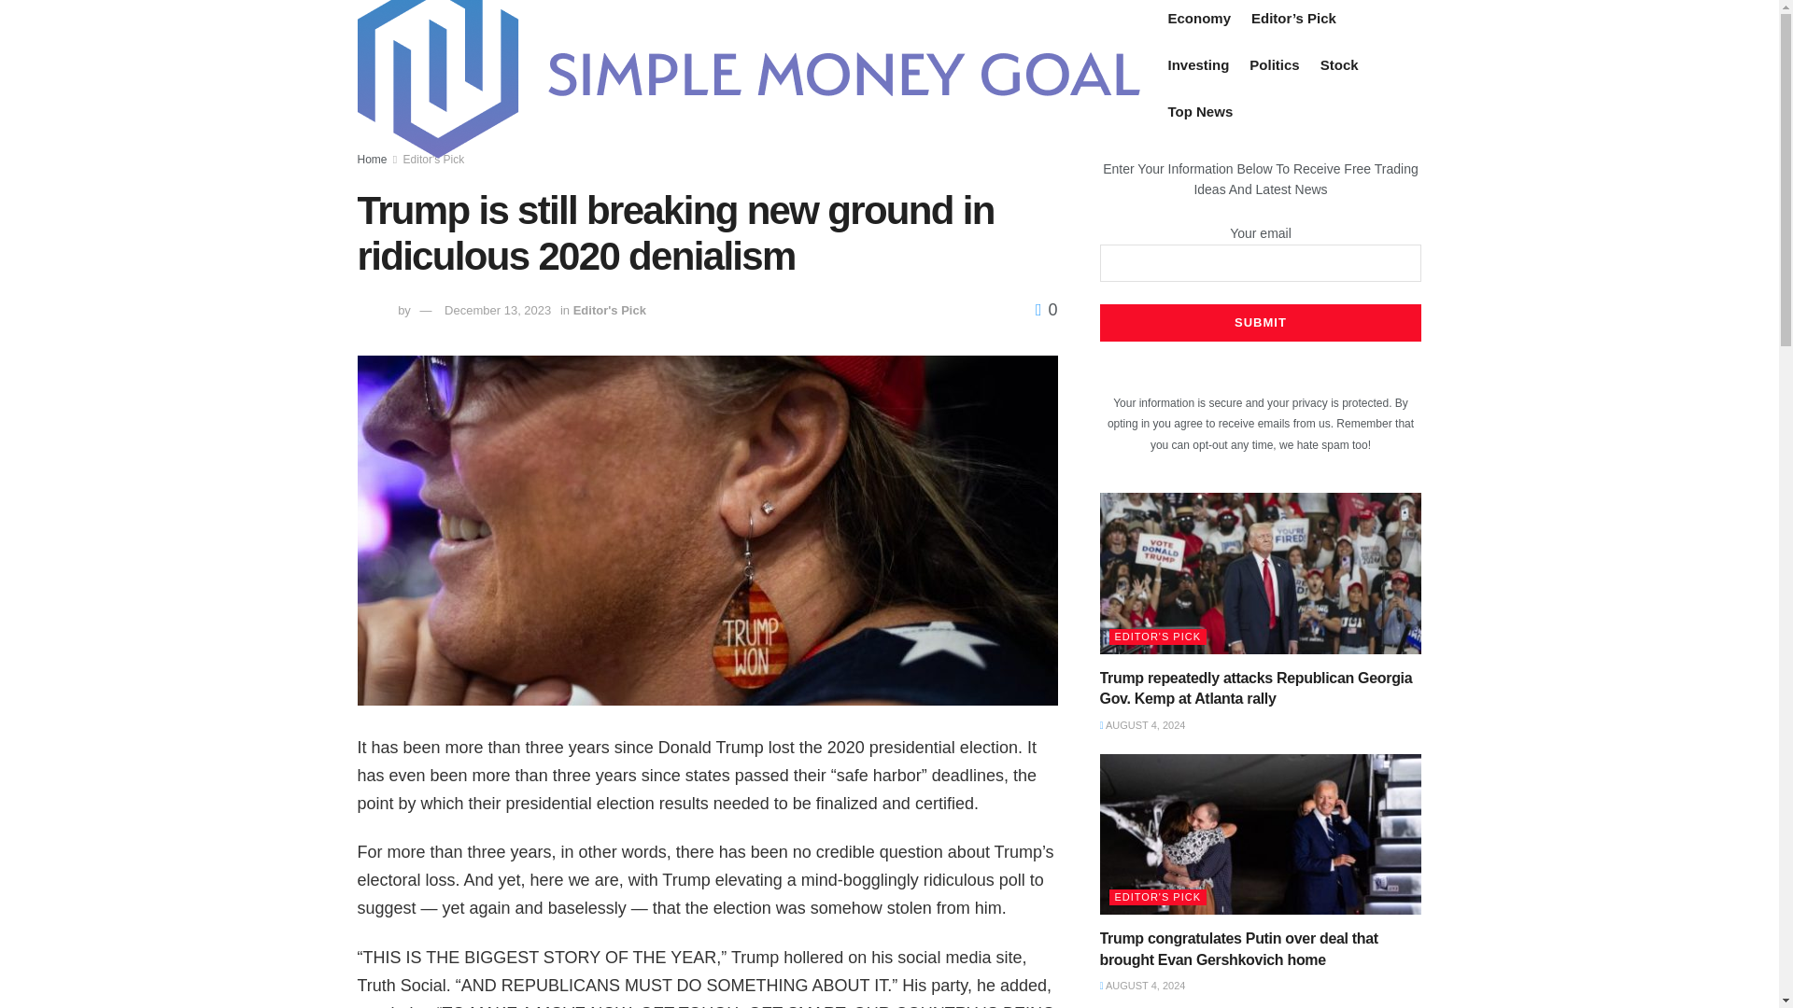  What do you see at coordinates (1143, 985) in the screenshot?
I see `AUGUST 4, 2024` at bounding box center [1143, 985].